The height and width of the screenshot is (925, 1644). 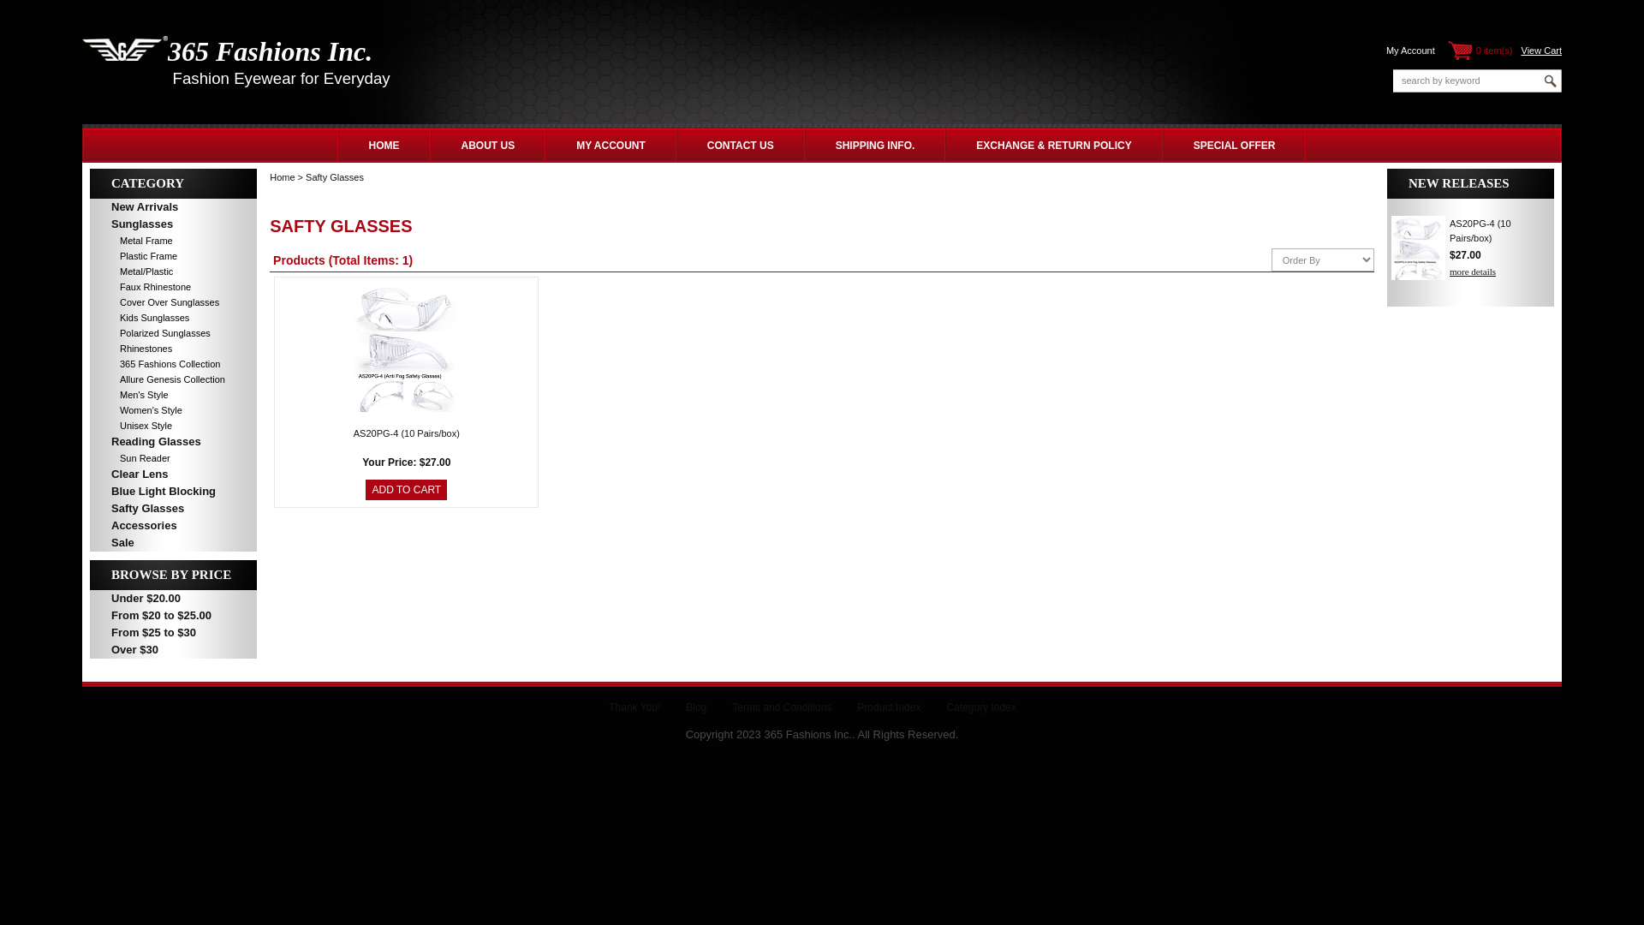 I want to click on CONTACT US, so click(x=741, y=145).